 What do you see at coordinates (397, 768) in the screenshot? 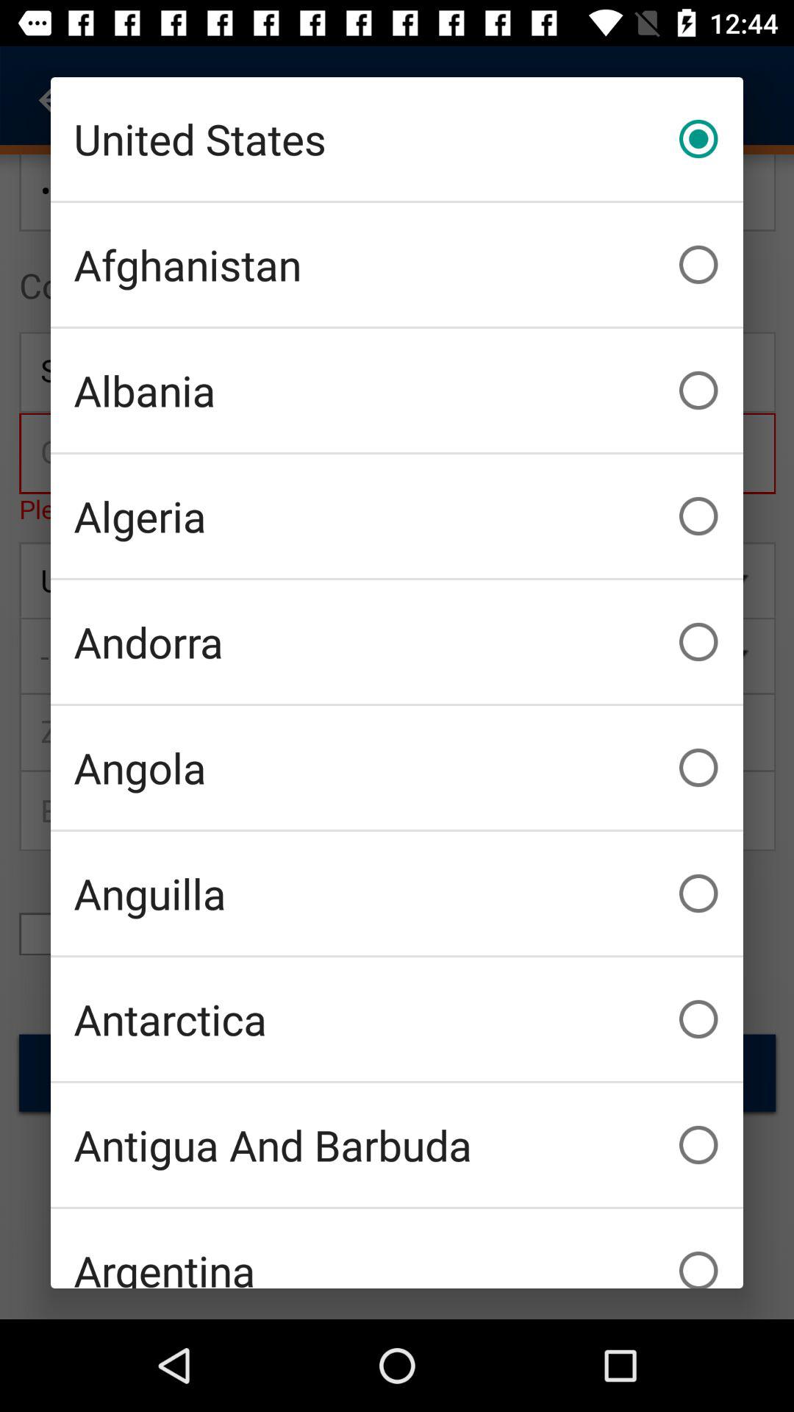
I see `flip to angola item` at bounding box center [397, 768].